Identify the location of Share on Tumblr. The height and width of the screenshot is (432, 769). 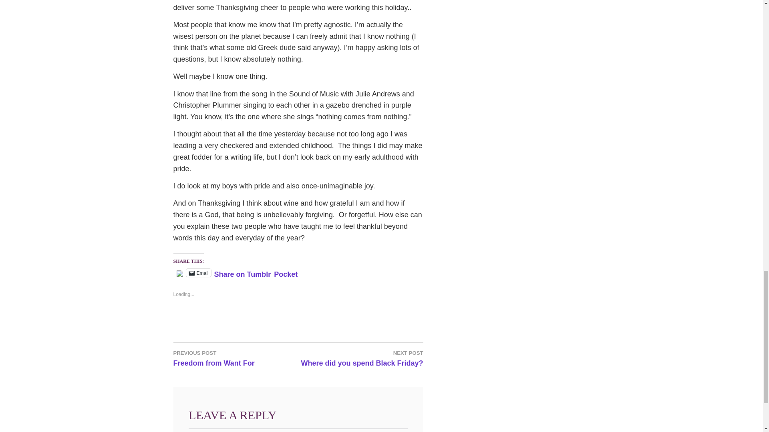
(243, 272).